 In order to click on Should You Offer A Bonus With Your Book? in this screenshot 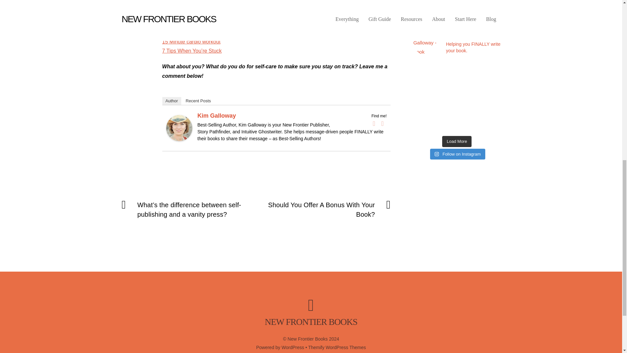, I will do `click(327, 210)`.